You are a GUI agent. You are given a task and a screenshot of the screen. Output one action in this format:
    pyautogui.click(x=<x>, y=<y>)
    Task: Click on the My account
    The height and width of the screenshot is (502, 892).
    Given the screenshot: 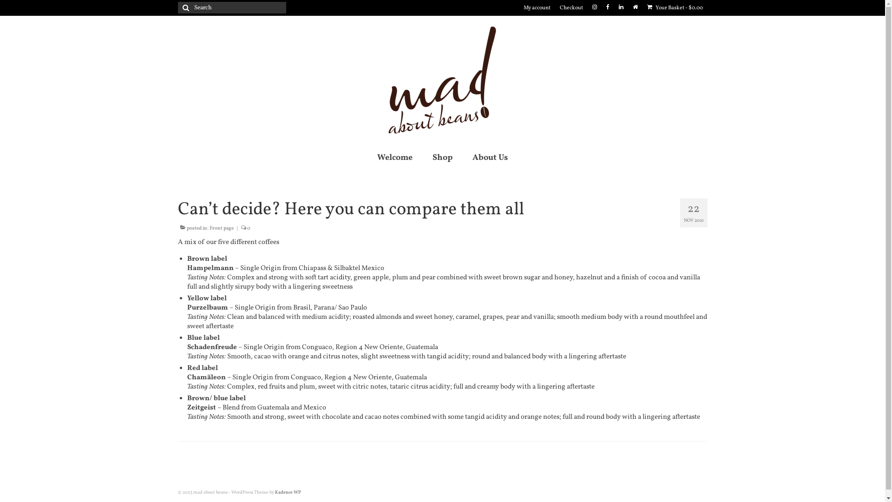 What is the action you would take?
    pyautogui.click(x=537, y=8)
    